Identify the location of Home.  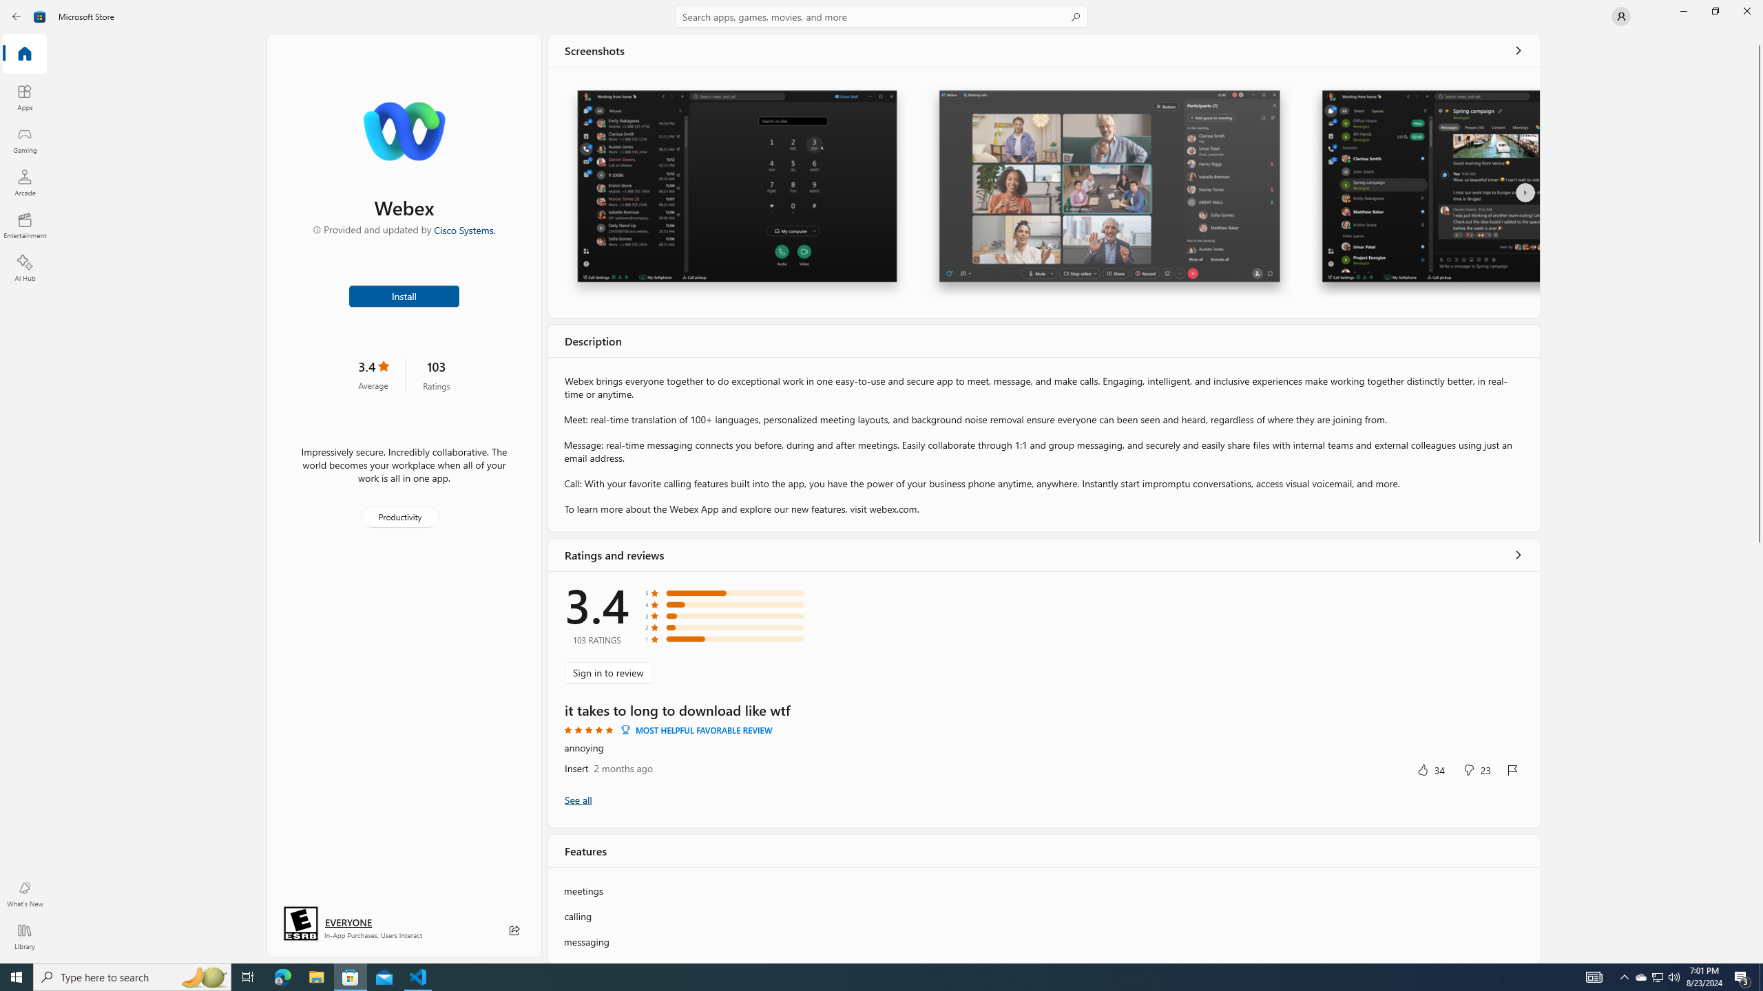
(25, 54).